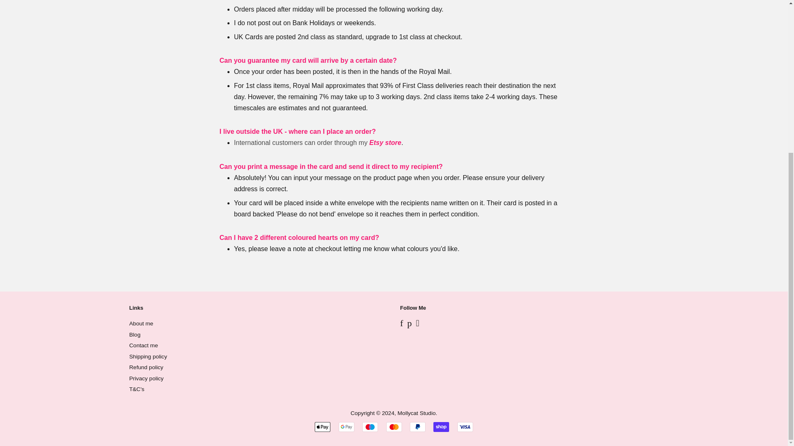 The image size is (794, 446). What do you see at coordinates (146, 368) in the screenshot?
I see `Refund policy` at bounding box center [146, 368].